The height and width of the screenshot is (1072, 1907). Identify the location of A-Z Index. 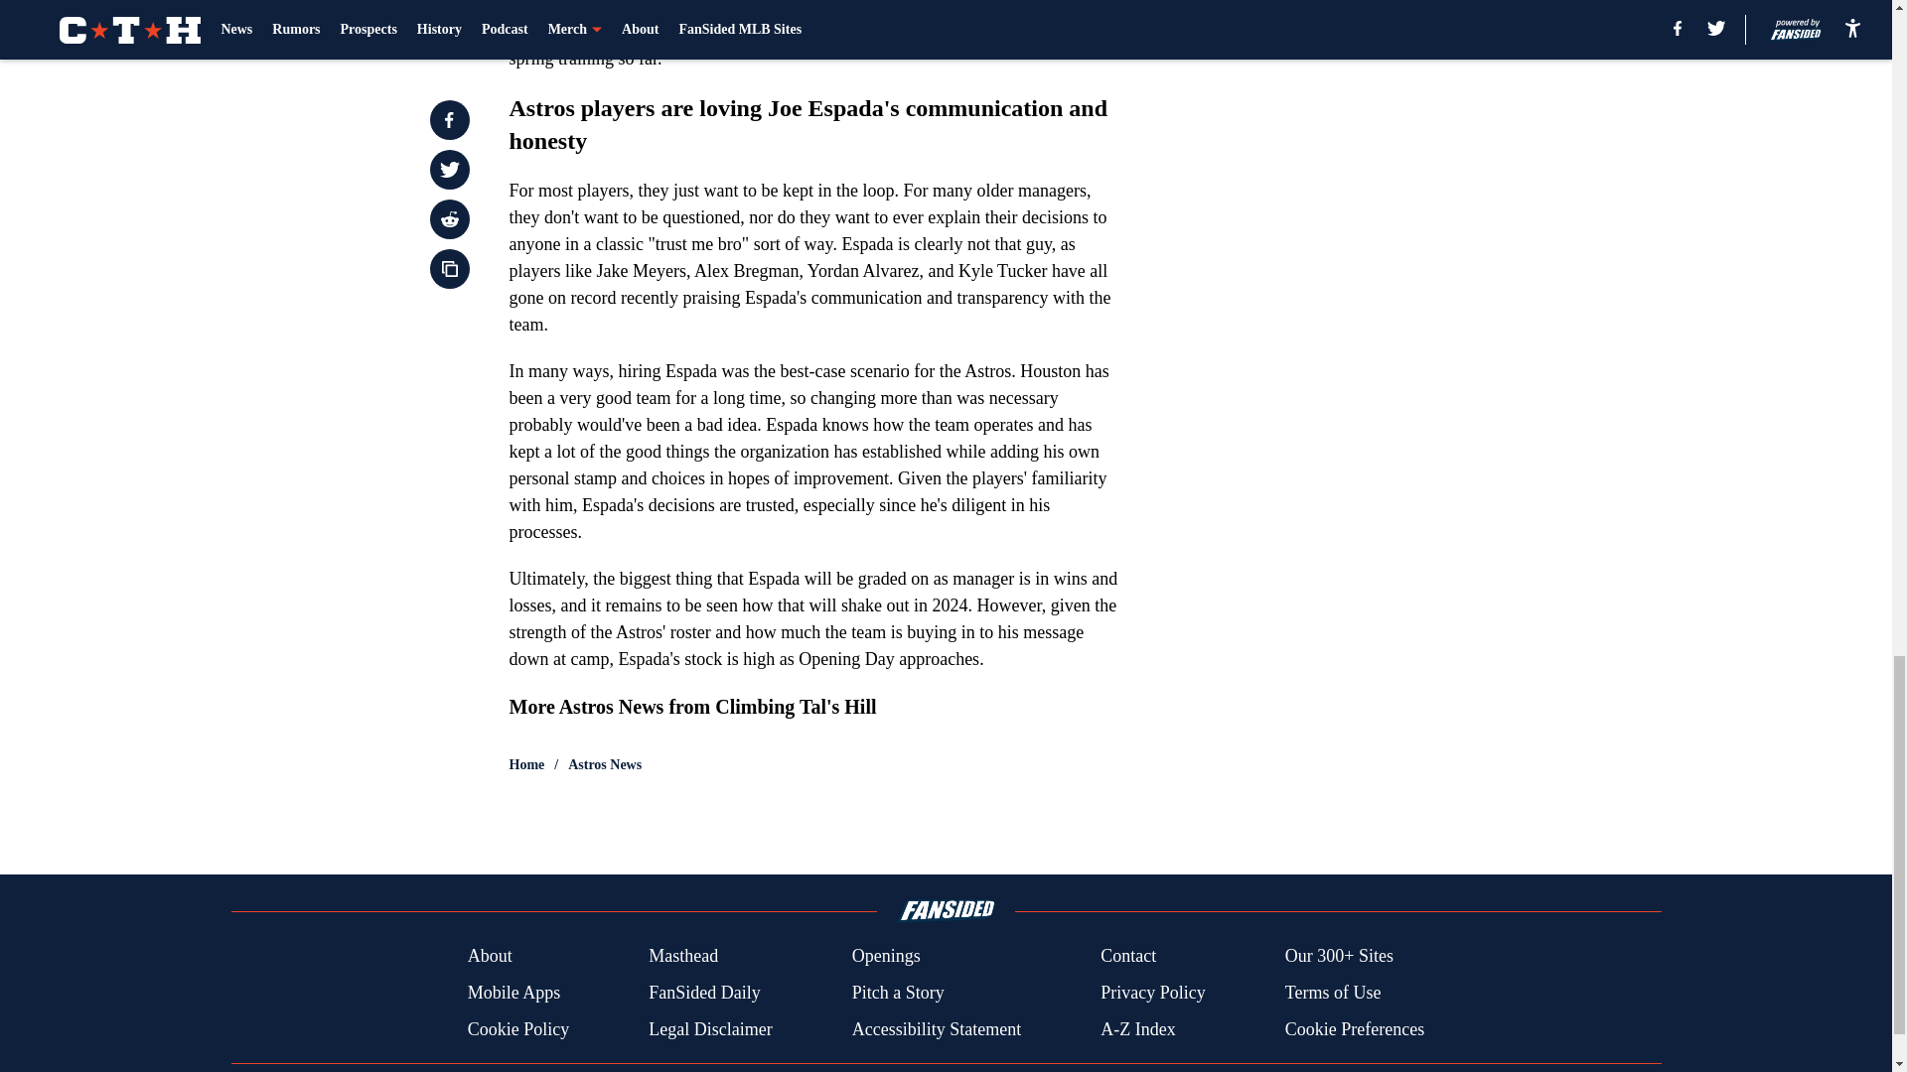
(1136, 1028).